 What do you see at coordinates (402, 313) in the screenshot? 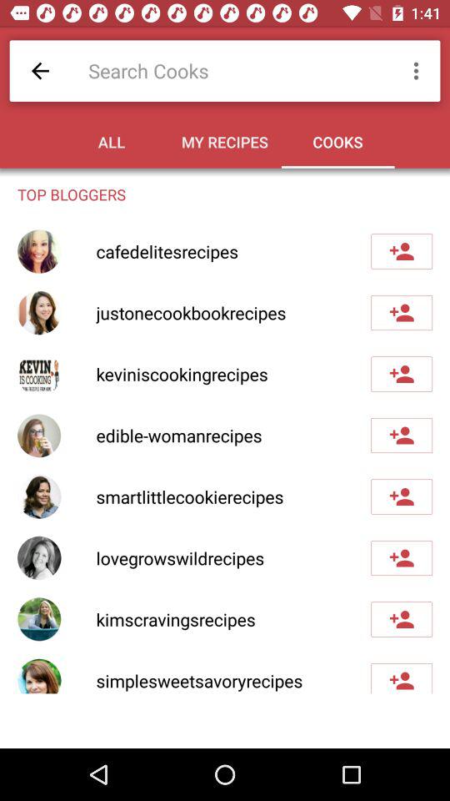
I see `follow blogger` at bounding box center [402, 313].